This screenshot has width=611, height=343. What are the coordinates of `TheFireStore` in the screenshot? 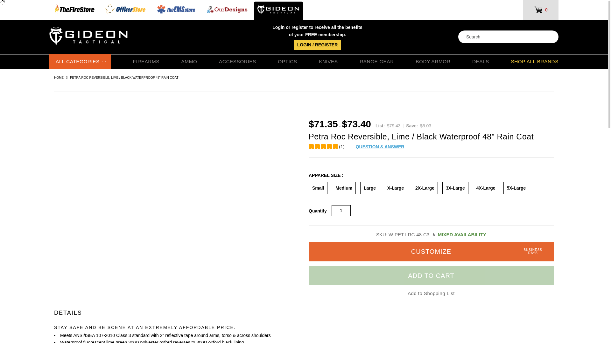 It's located at (74, 10).